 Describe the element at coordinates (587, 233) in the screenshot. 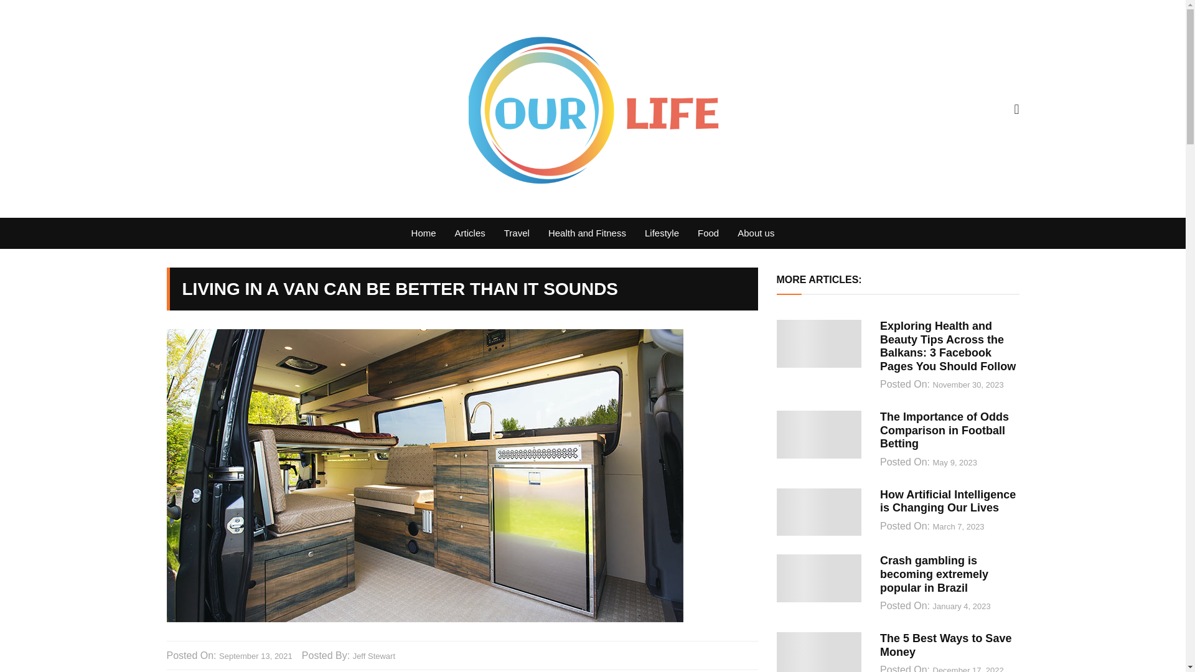

I see `Health and Fitness` at that location.